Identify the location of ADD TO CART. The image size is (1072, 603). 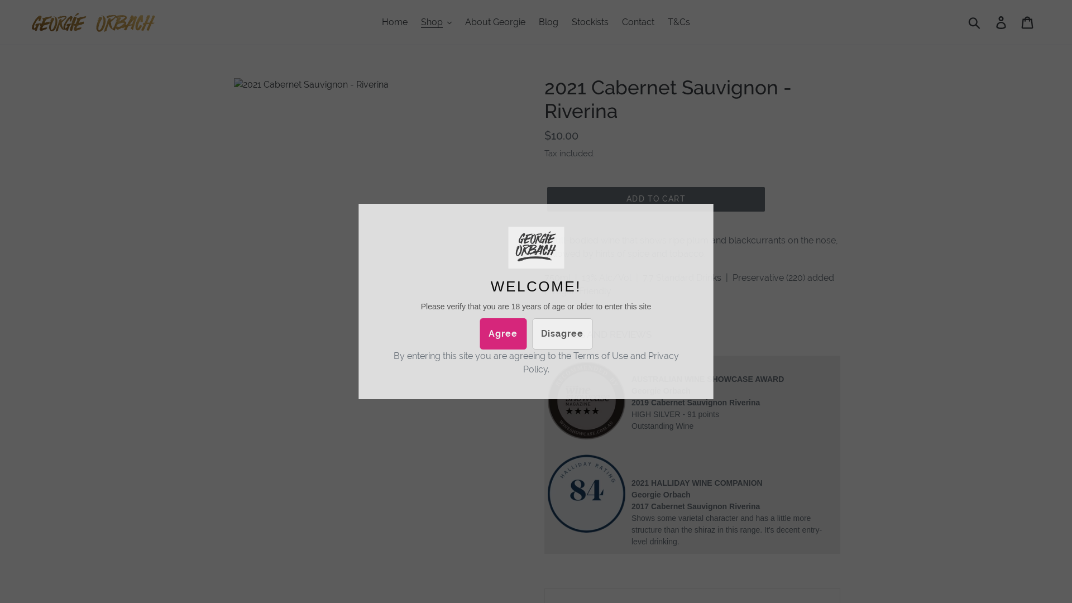
(655, 199).